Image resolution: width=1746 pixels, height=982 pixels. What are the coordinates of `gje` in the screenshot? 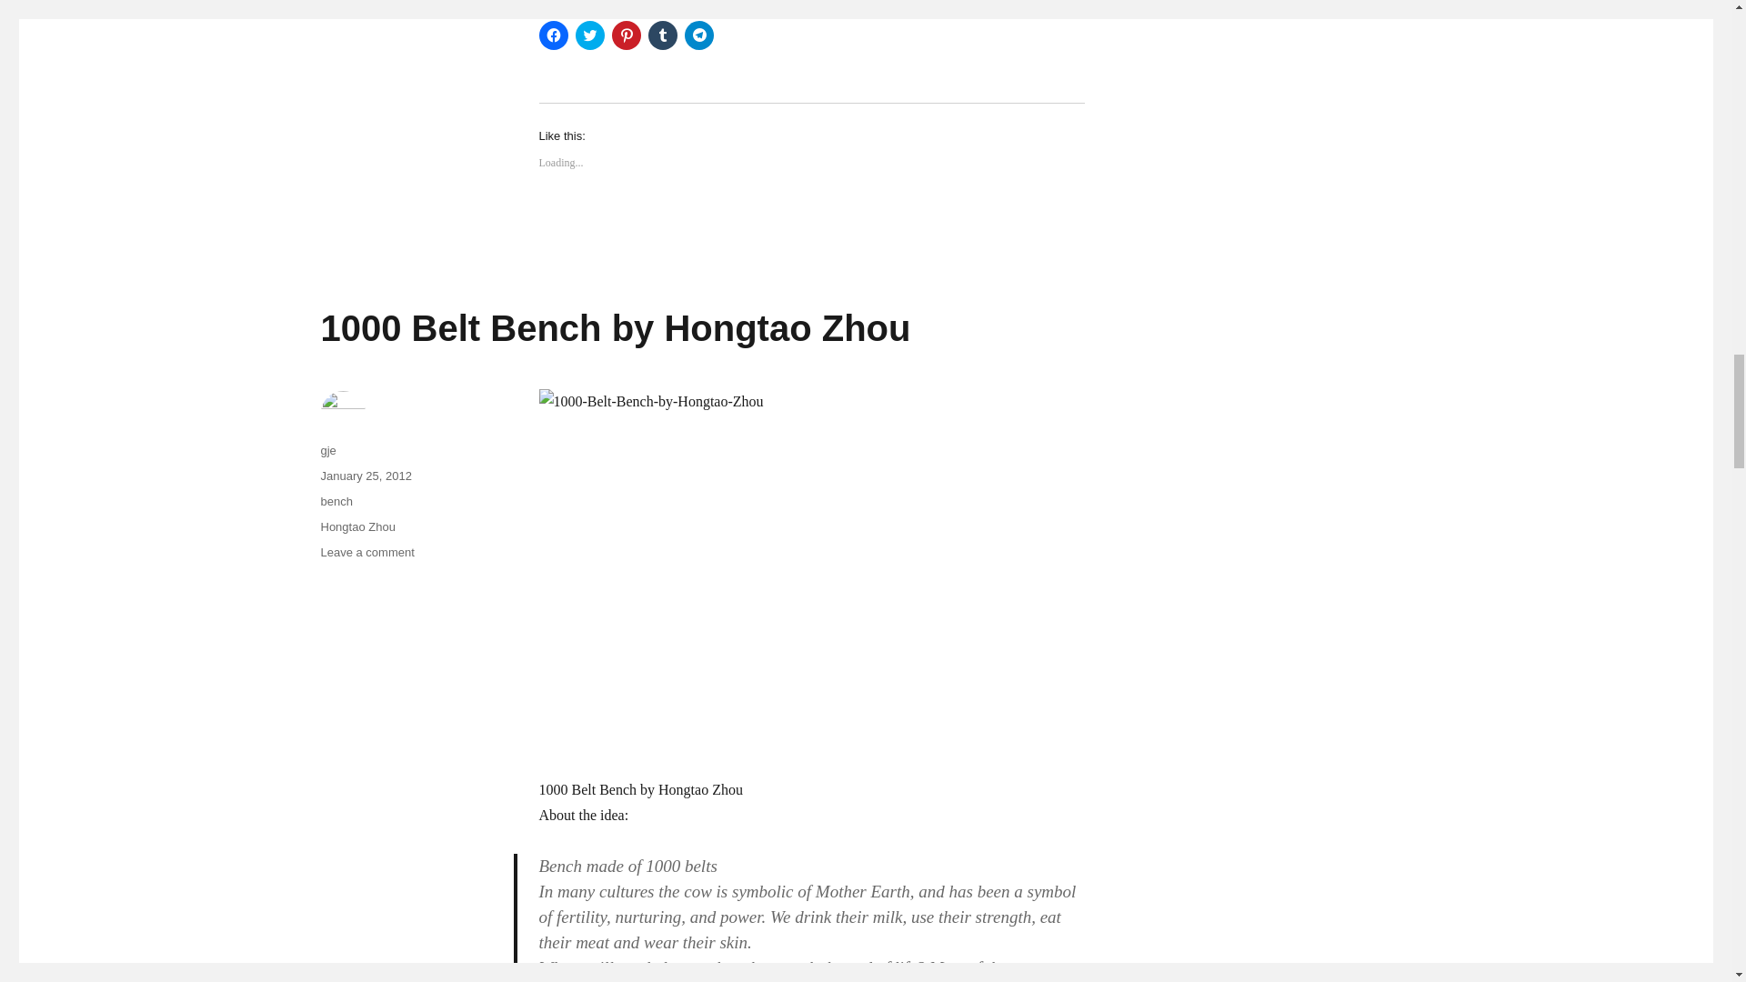 It's located at (327, 451).